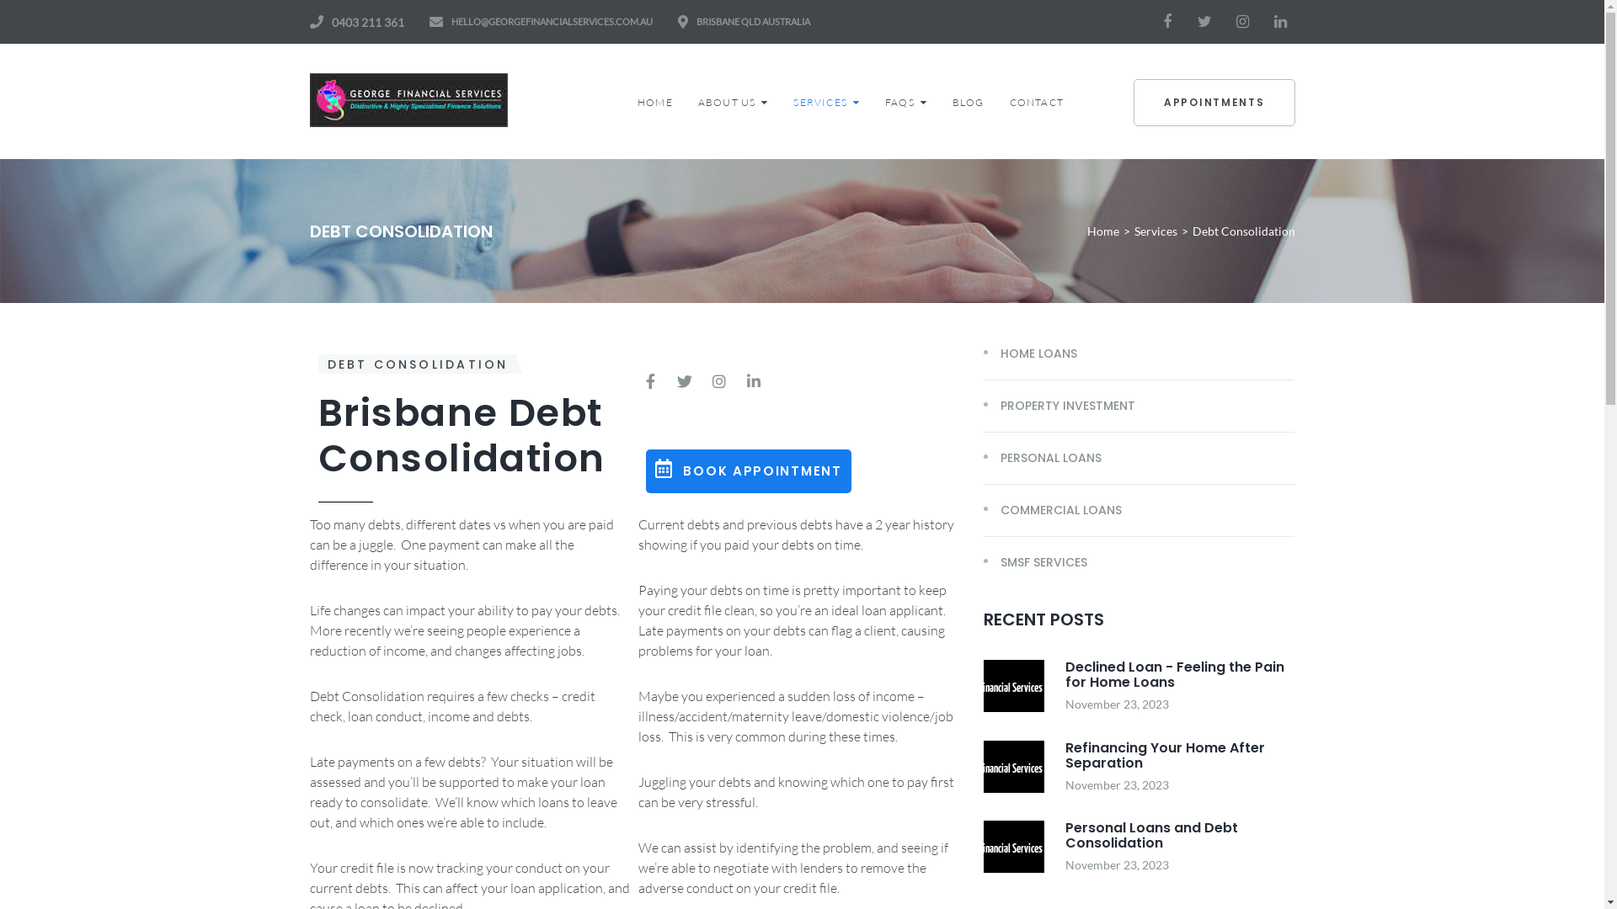 The height and width of the screenshot is (909, 1617). What do you see at coordinates (1043, 458) in the screenshot?
I see `PERSONAL LOANS` at bounding box center [1043, 458].